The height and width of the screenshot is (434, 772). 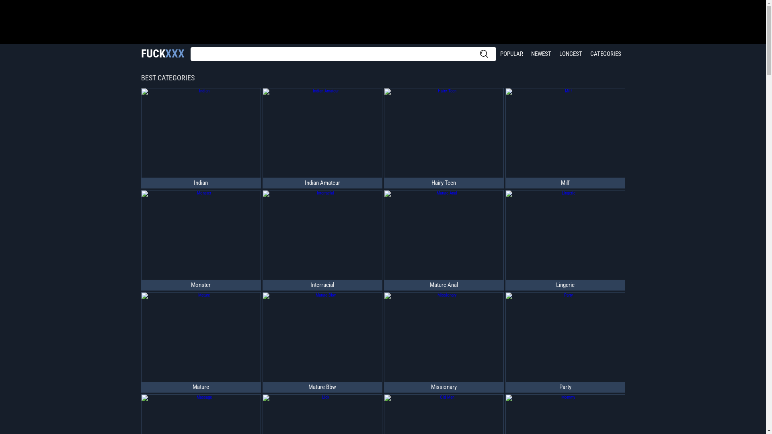 What do you see at coordinates (322, 182) in the screenshot?
I see `Indian Amateur` at bounding box center [322, 182].